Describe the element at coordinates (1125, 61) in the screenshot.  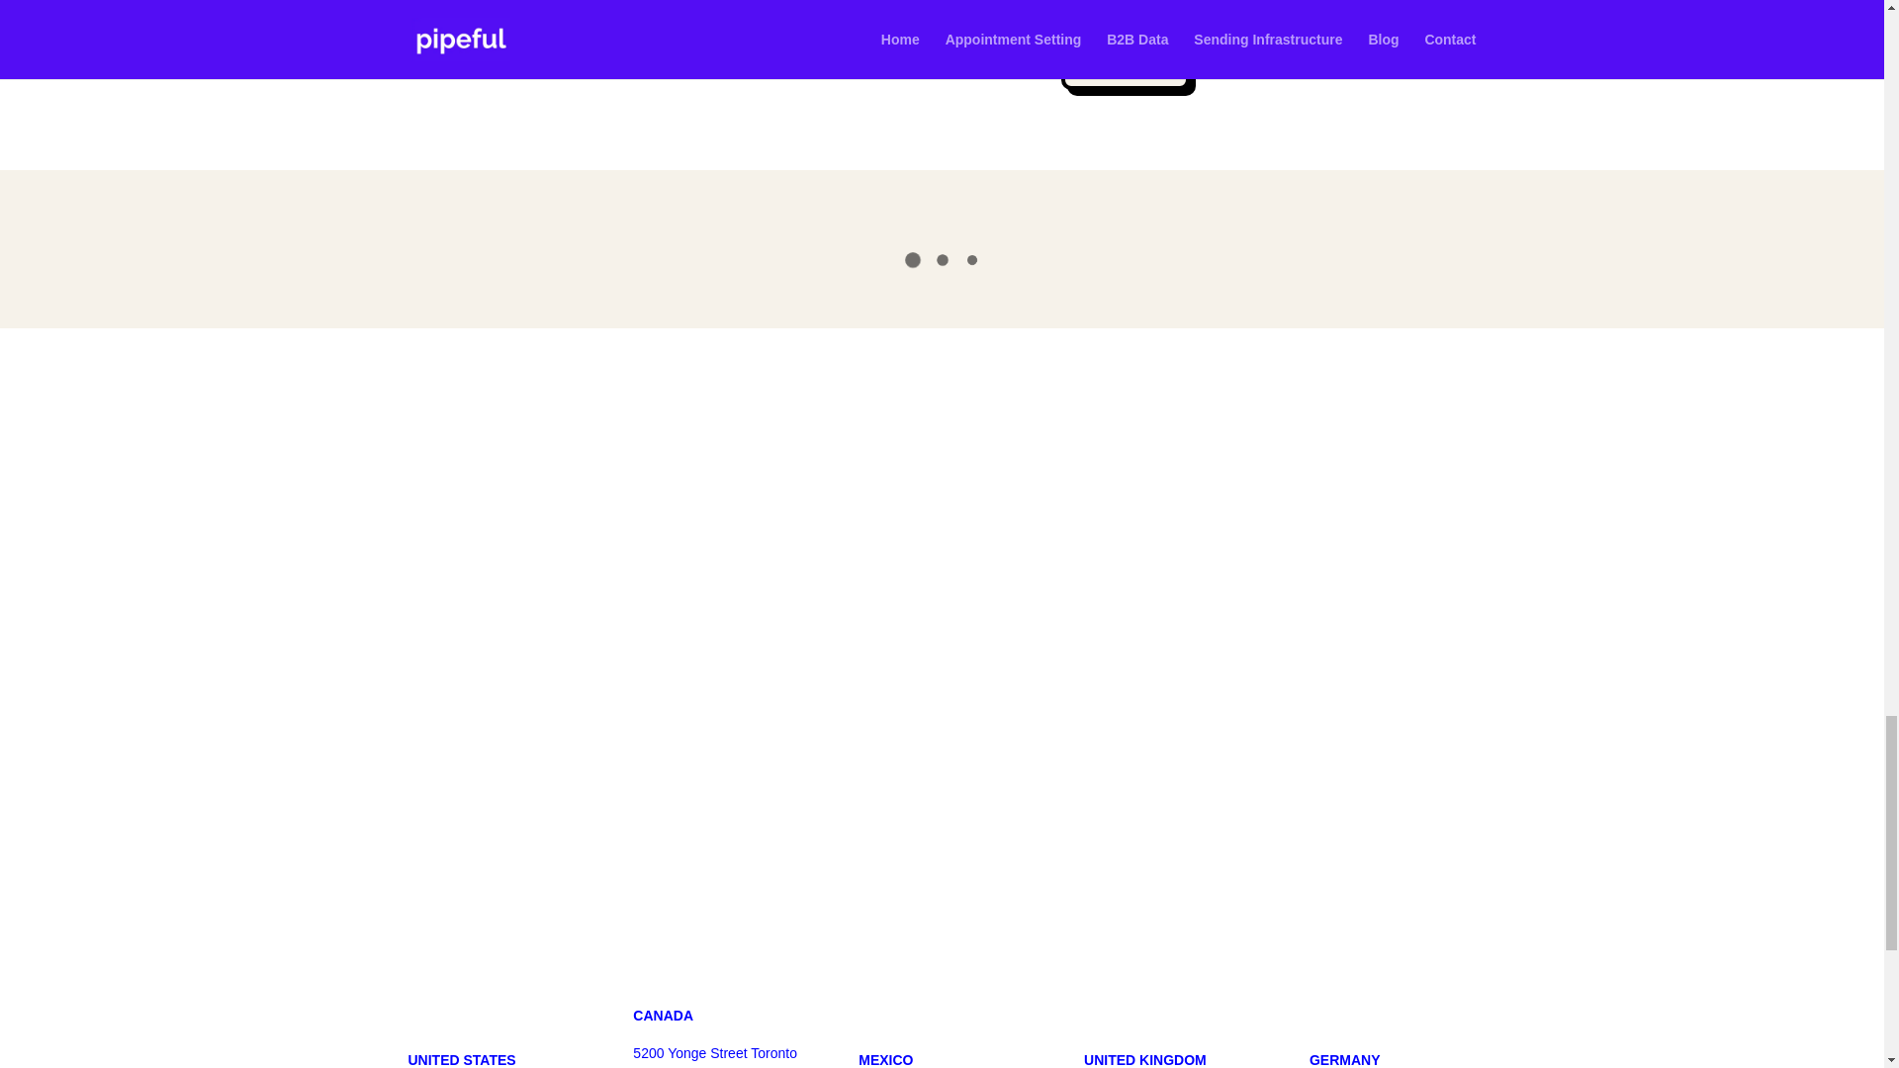
I see `SUBMIT` at that location.